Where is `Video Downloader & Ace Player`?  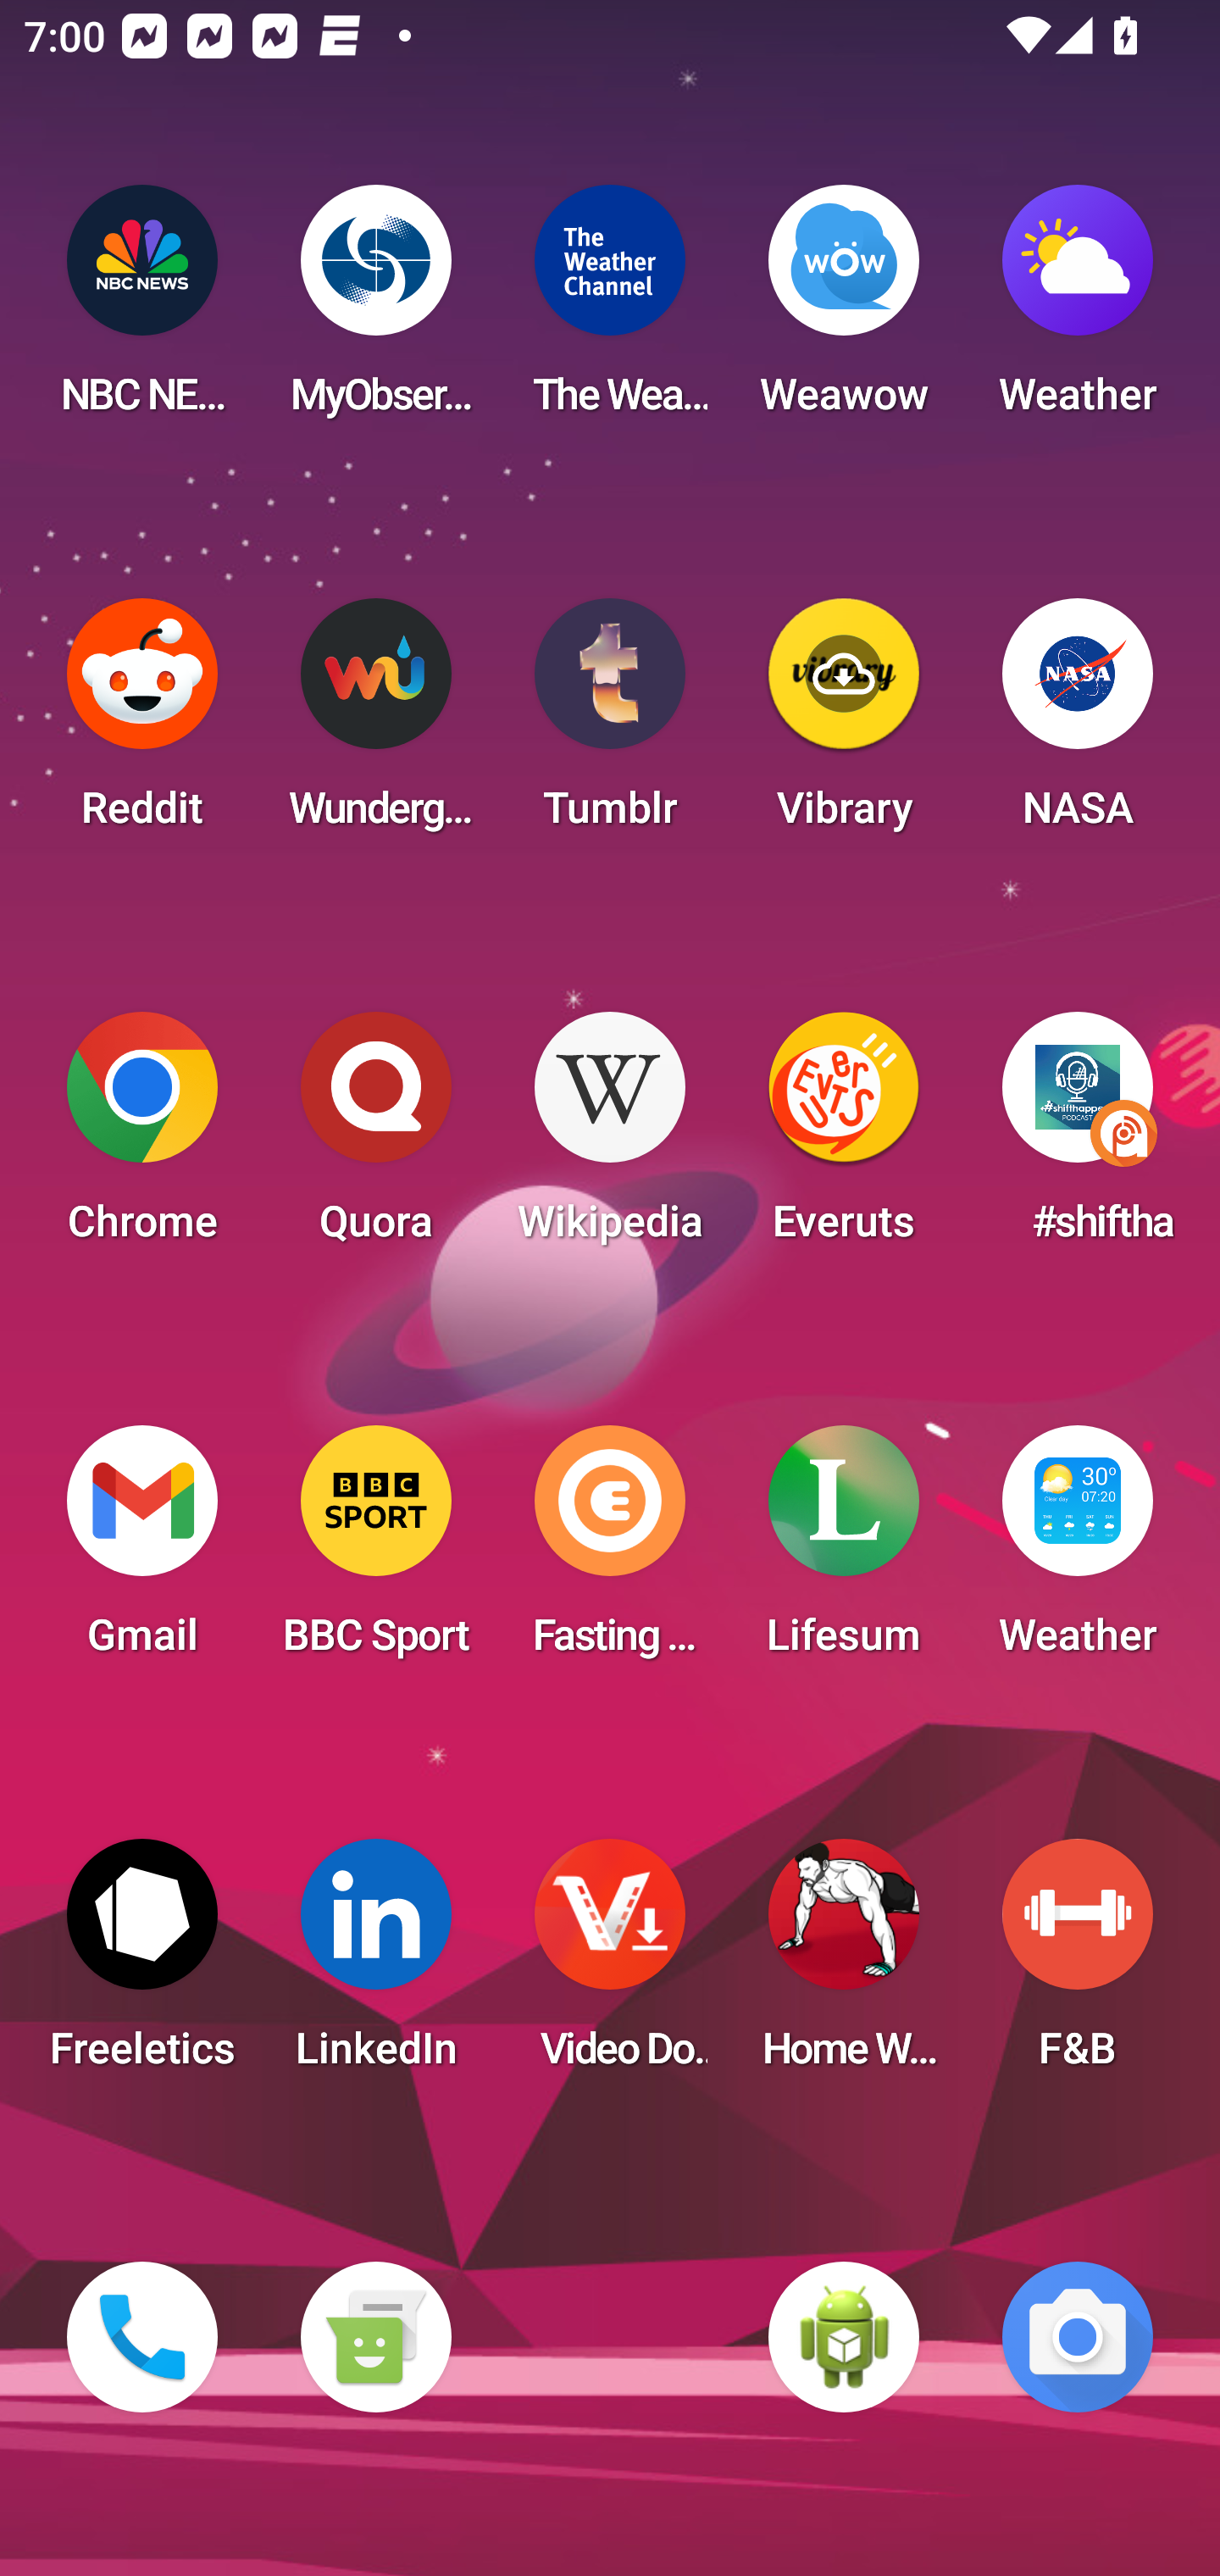
Video Downloader & Ace Player is located at coordinates (610, 1964).